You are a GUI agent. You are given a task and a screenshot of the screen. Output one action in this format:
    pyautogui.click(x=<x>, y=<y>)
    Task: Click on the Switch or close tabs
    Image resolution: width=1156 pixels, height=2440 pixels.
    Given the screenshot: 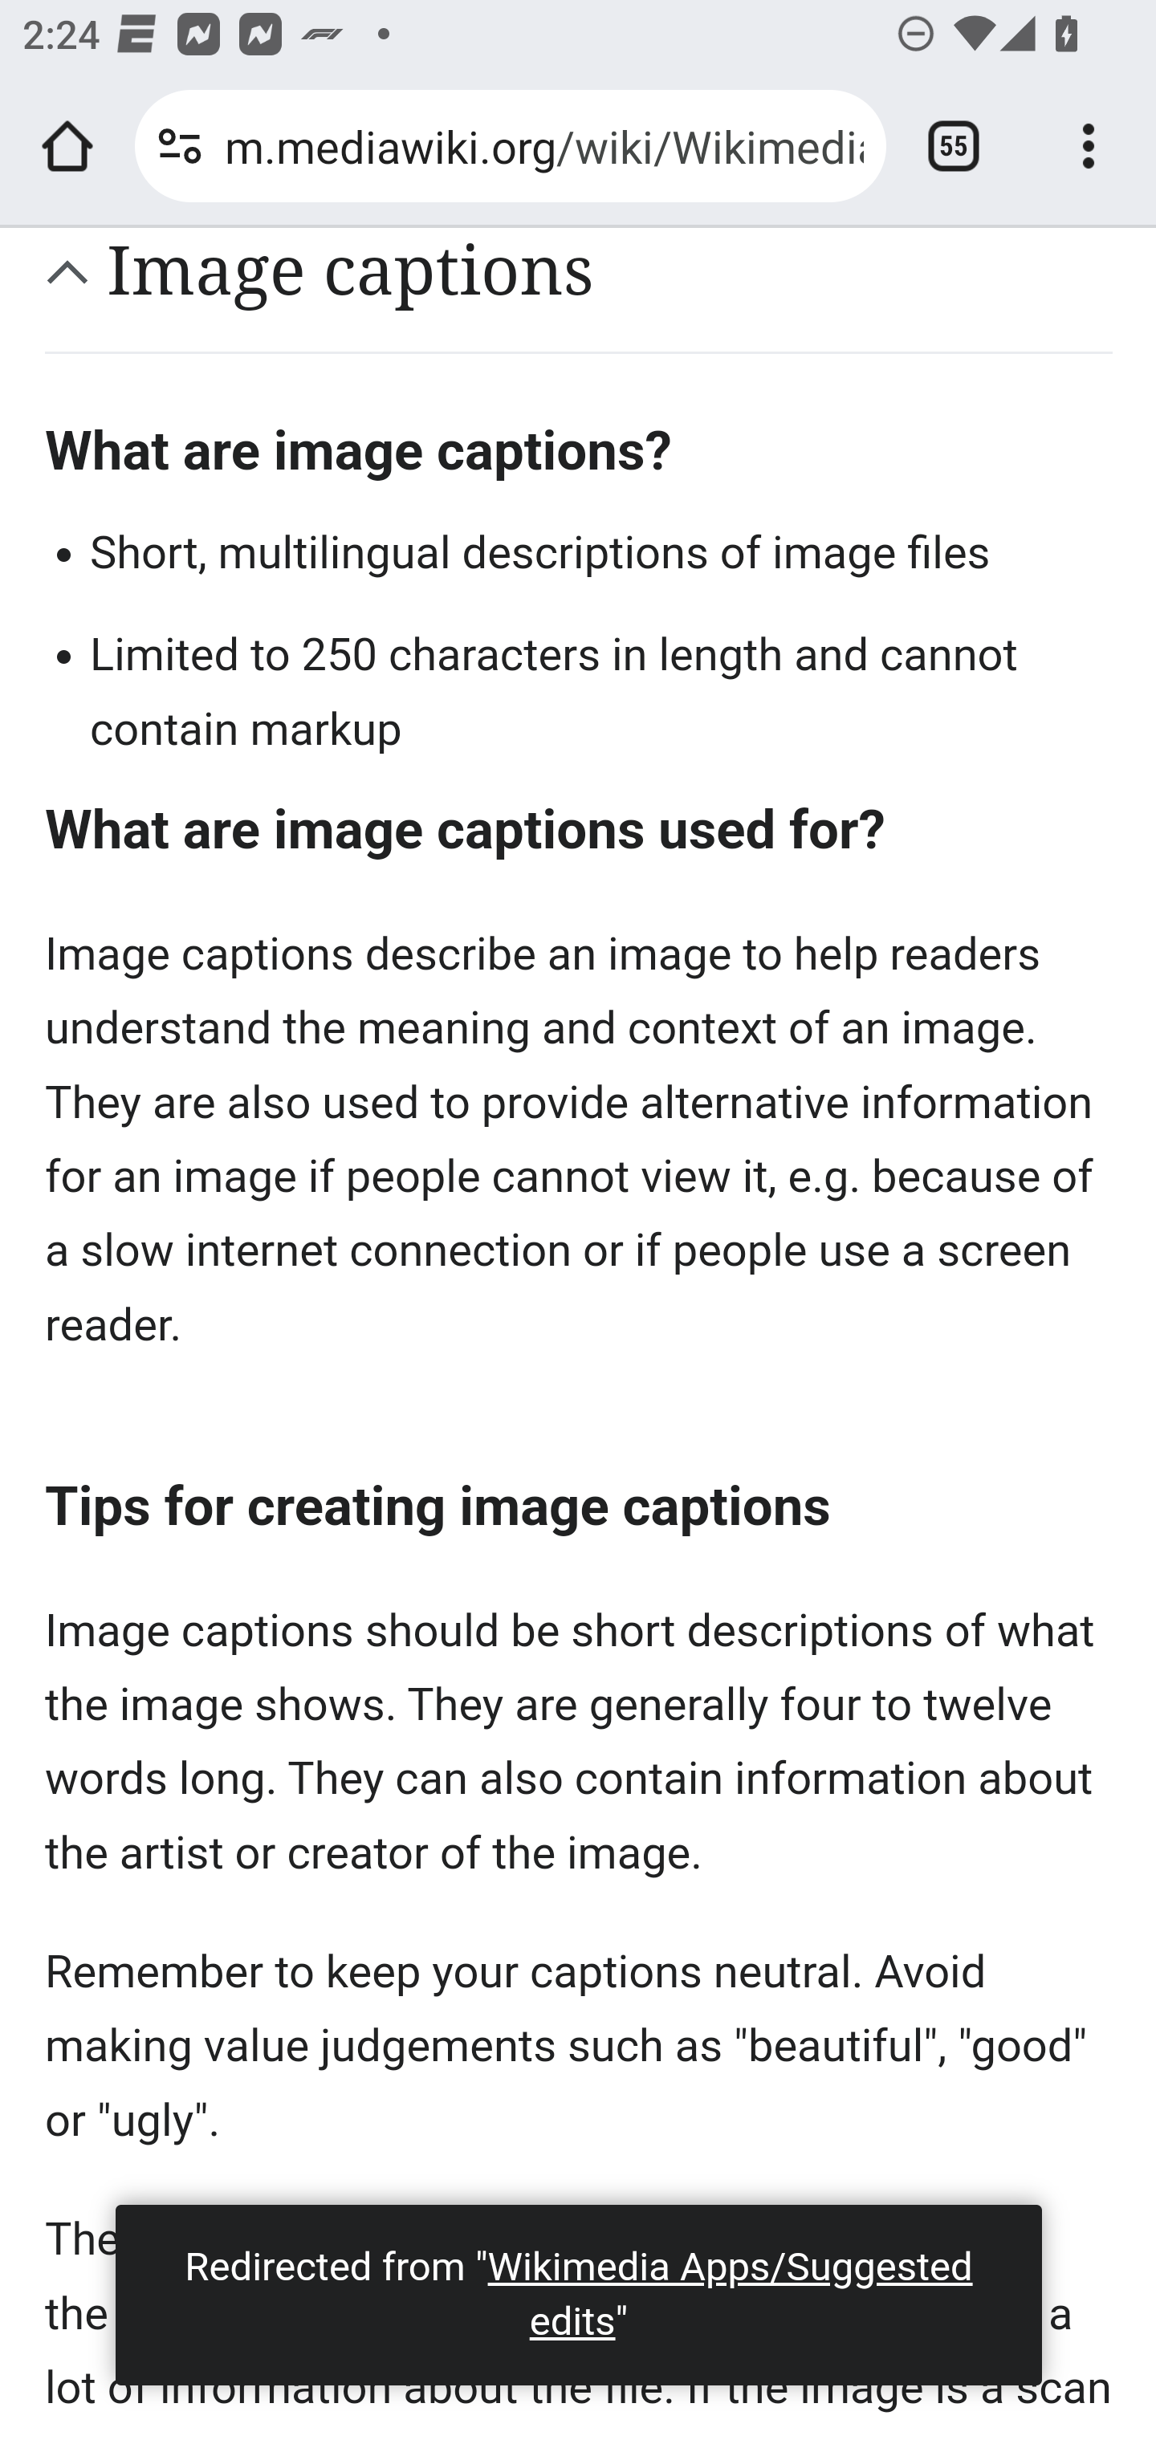 What is the action you would take?
    pyautogui.click(x=954, y=146)
    